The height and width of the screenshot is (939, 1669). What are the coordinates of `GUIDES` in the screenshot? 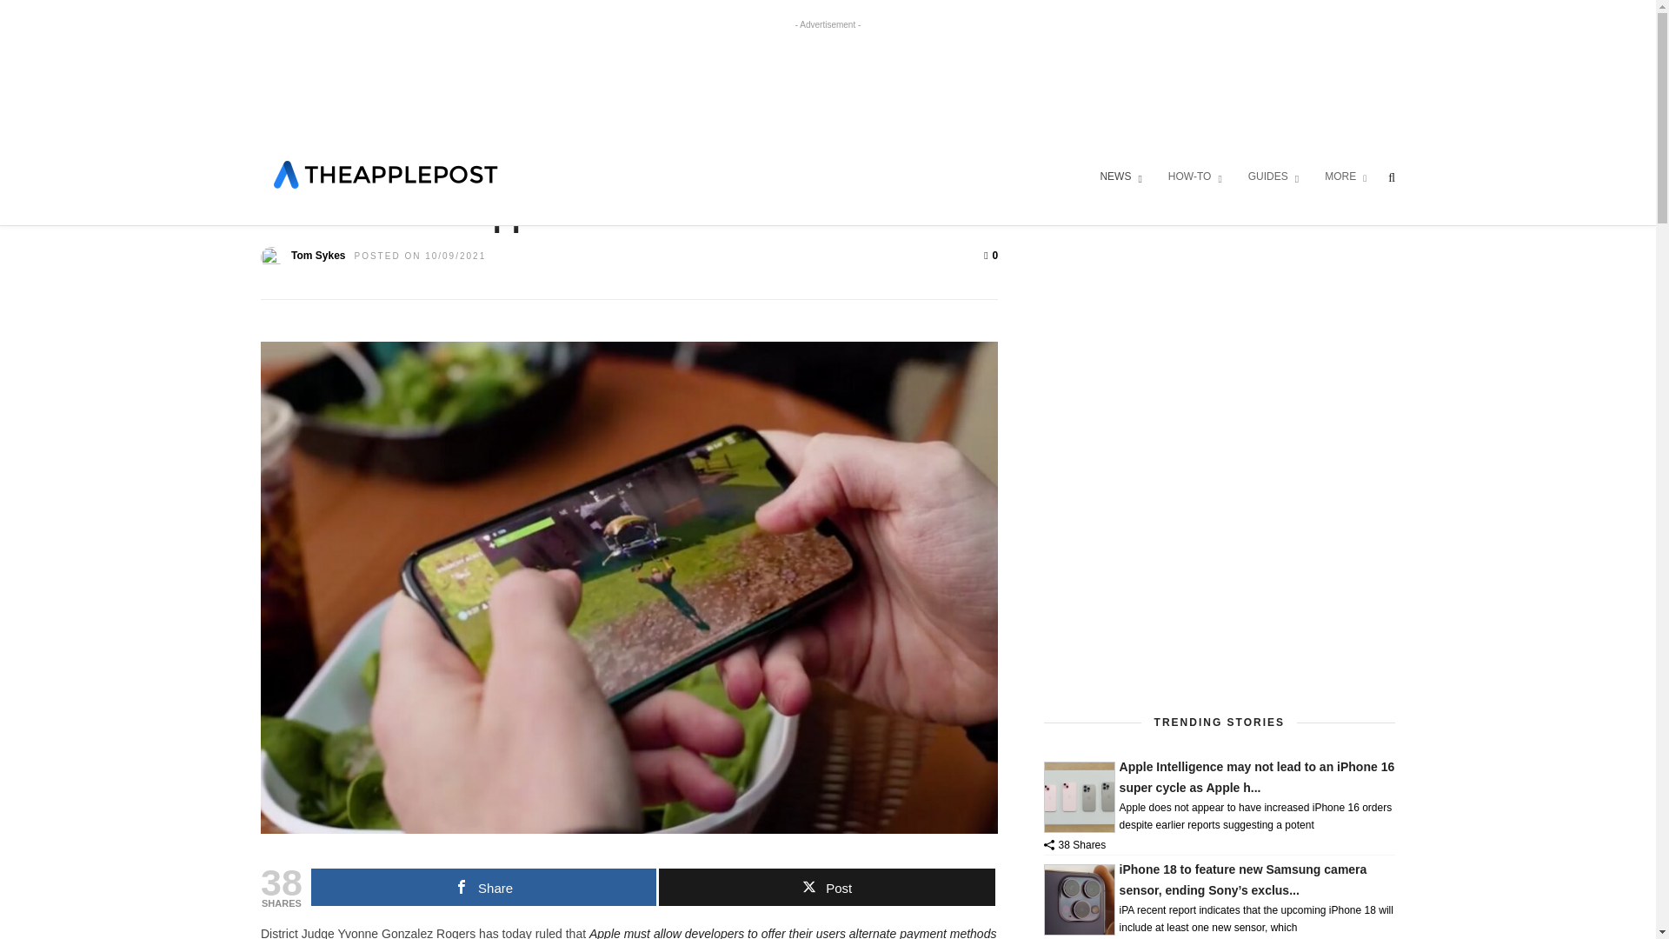 It's located at (1273, 177).